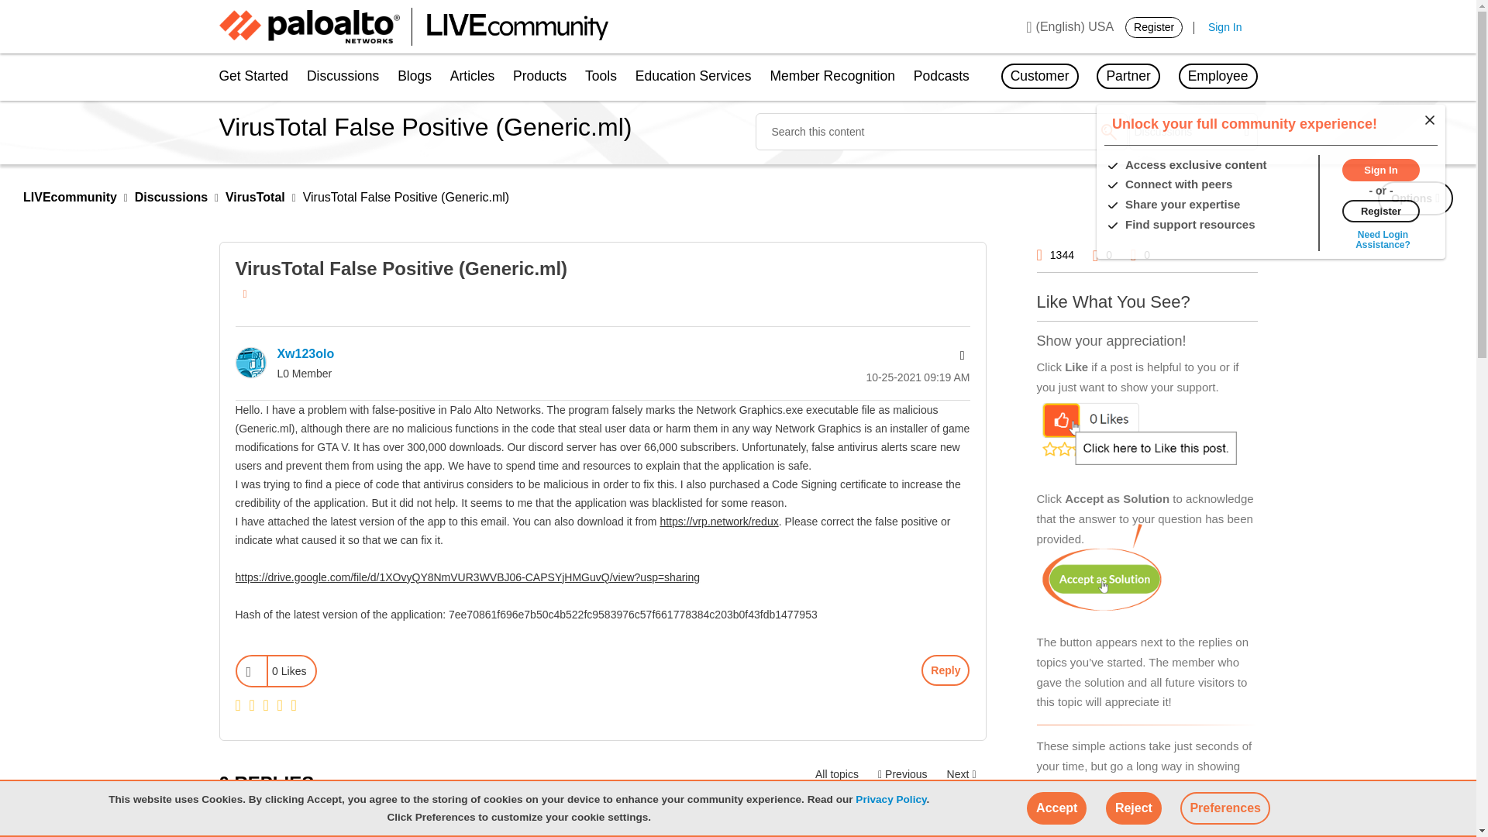 The image size is (1488, 837). I want to click on Privacy Policy, so click(890, 798).